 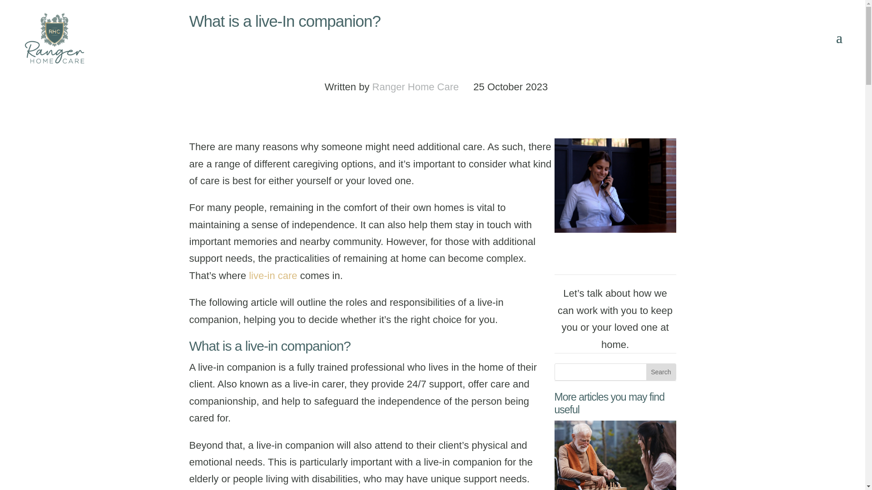 What do you see at coordinates (272, 275) in the screenshot?
I see `live-in care` at bounding box center [272, 275].